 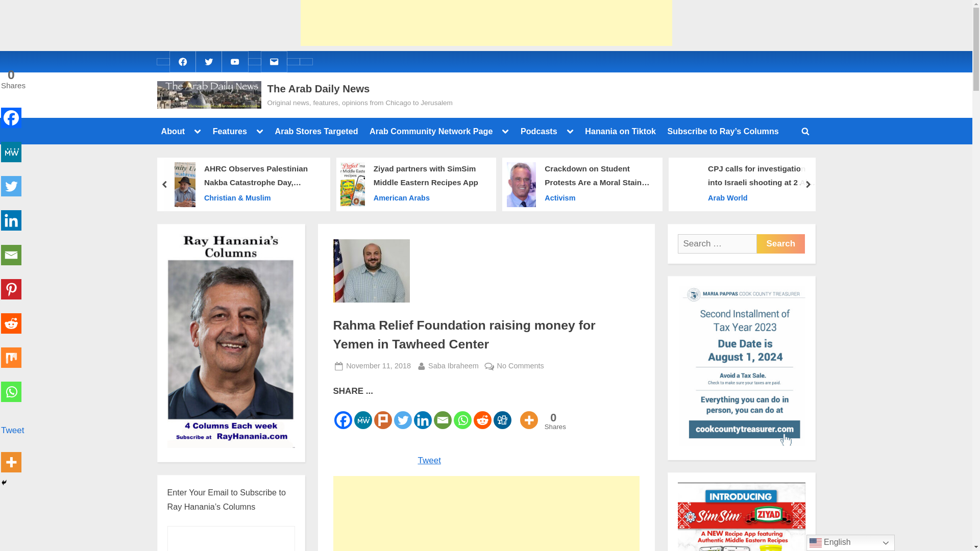 What do you see at coordinates (230, 131) in the screenshot?
I see `Features` at bounding box center [230, 131].